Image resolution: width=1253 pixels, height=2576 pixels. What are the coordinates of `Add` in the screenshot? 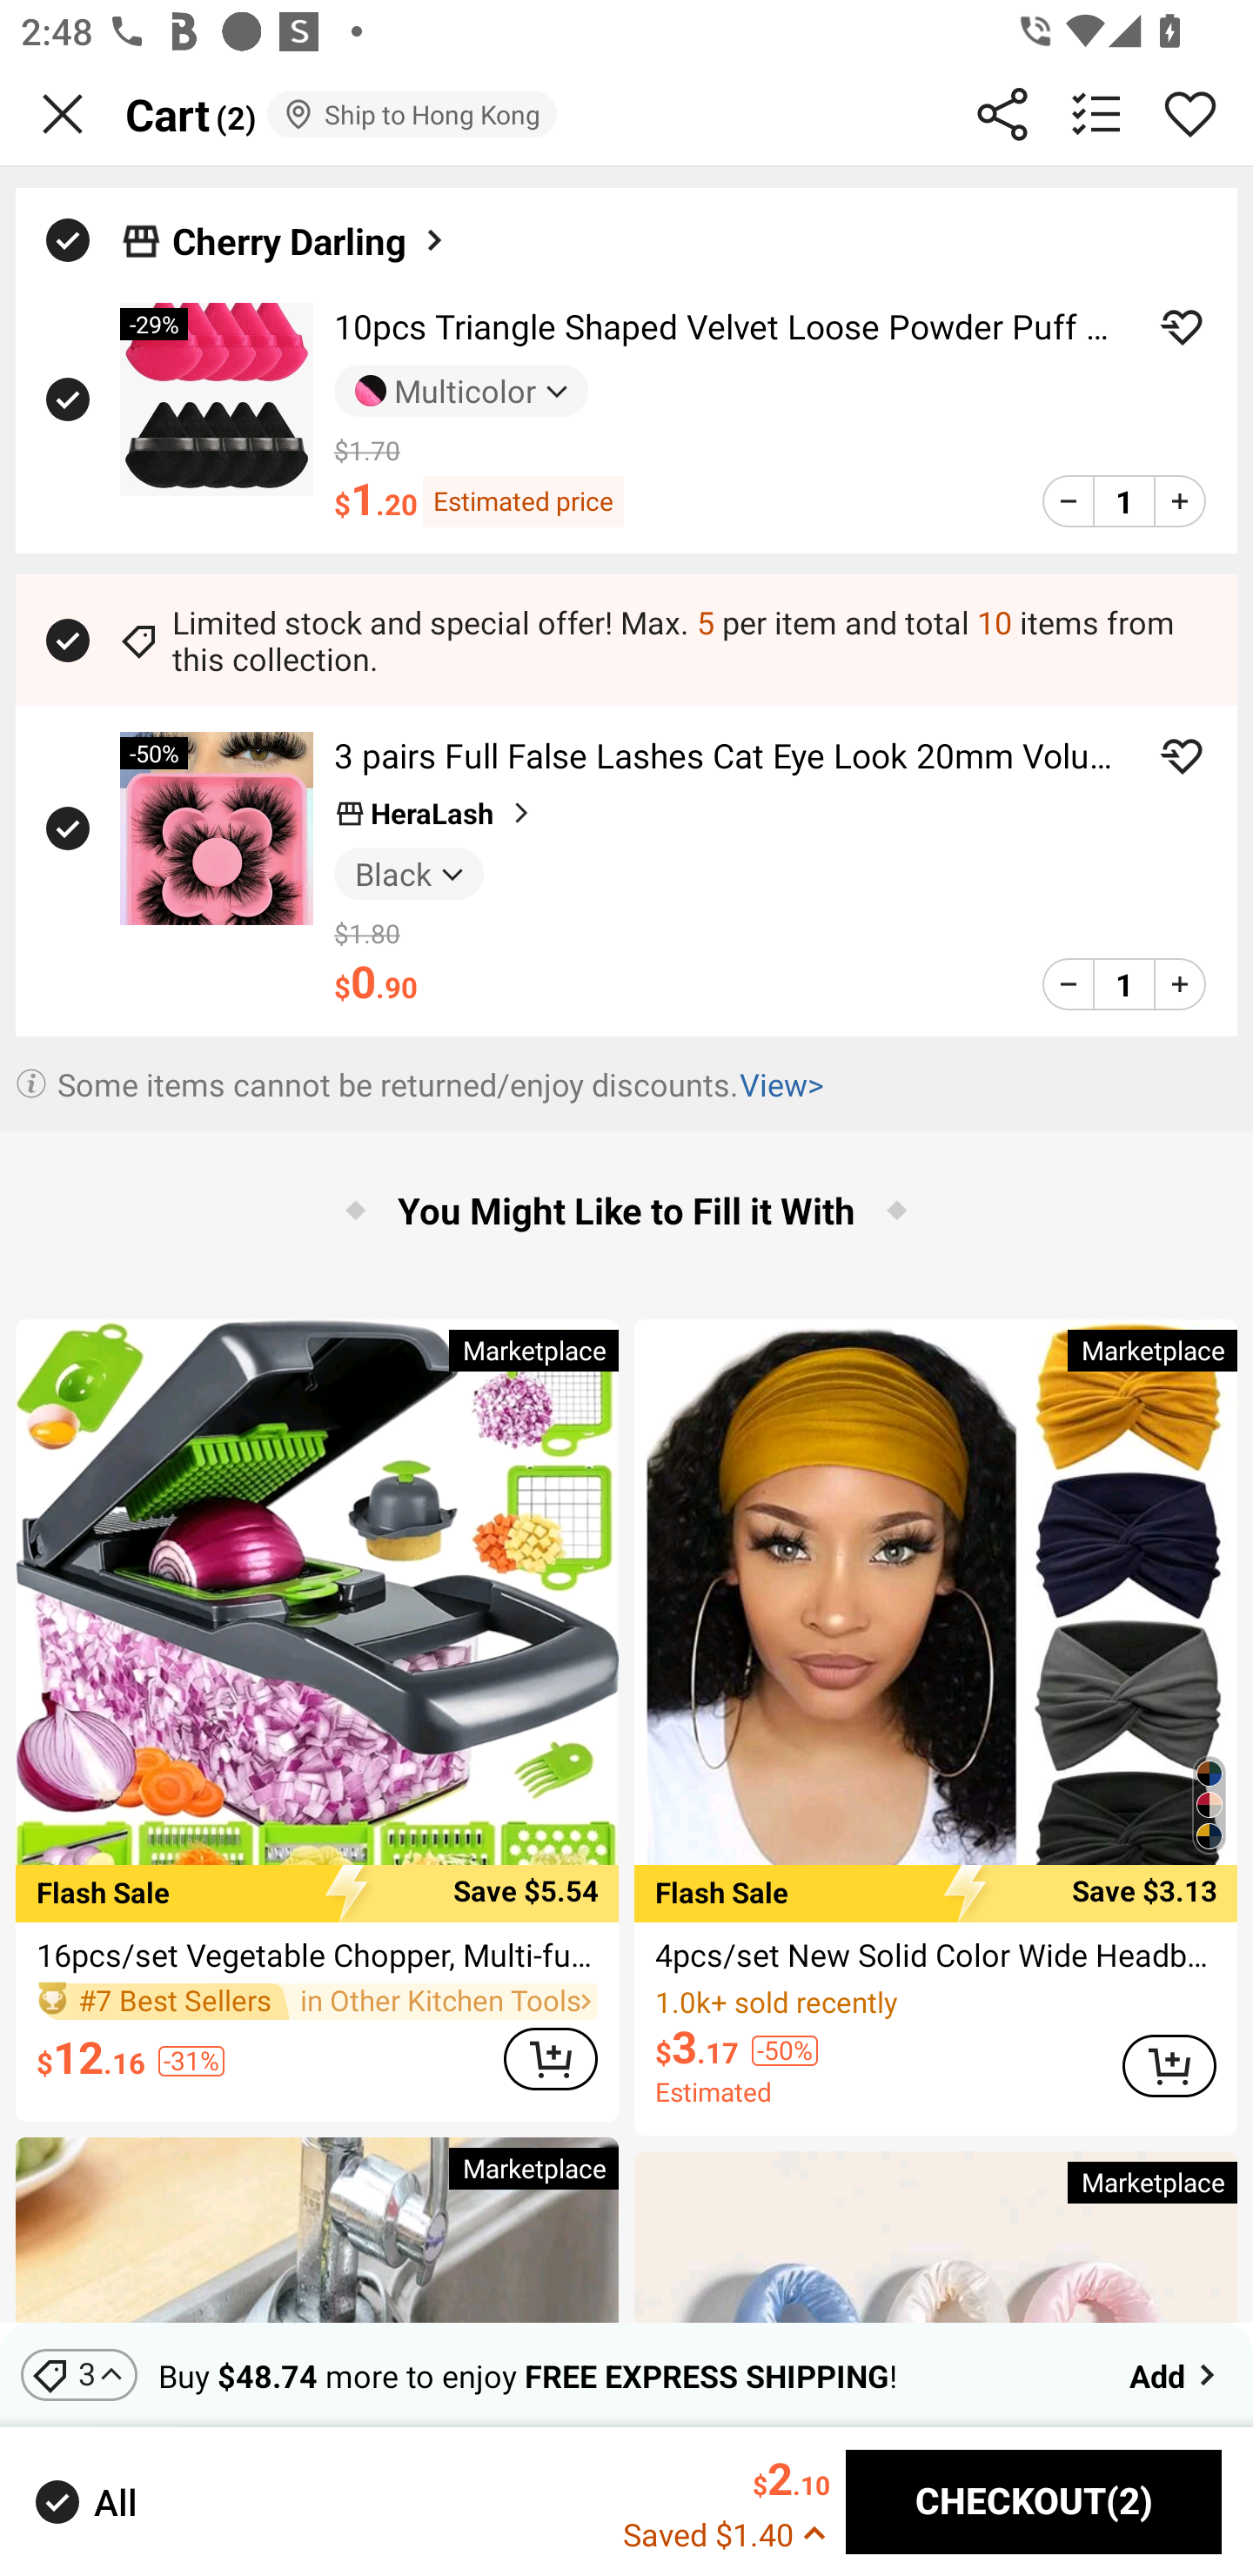 It's located at (1175, 2374).